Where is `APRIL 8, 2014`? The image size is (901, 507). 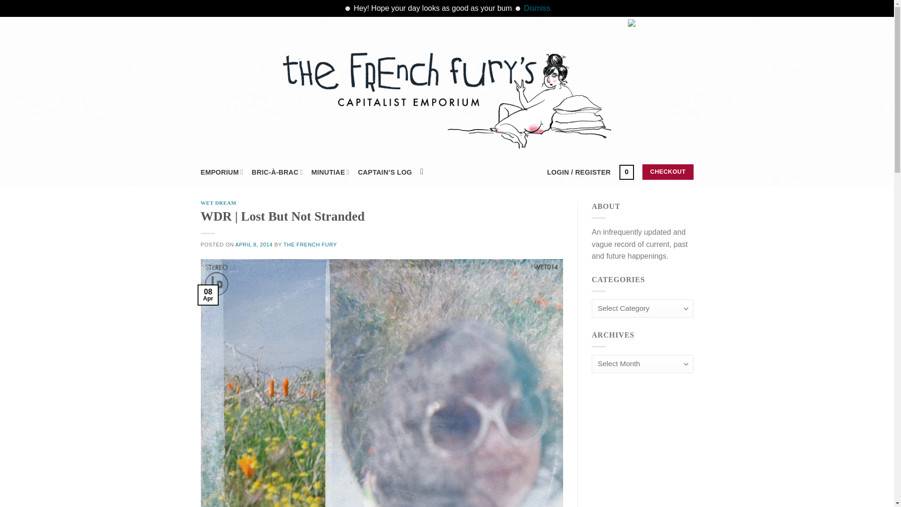 APRIL 8, 2014 is located at coordinates (254, 245).